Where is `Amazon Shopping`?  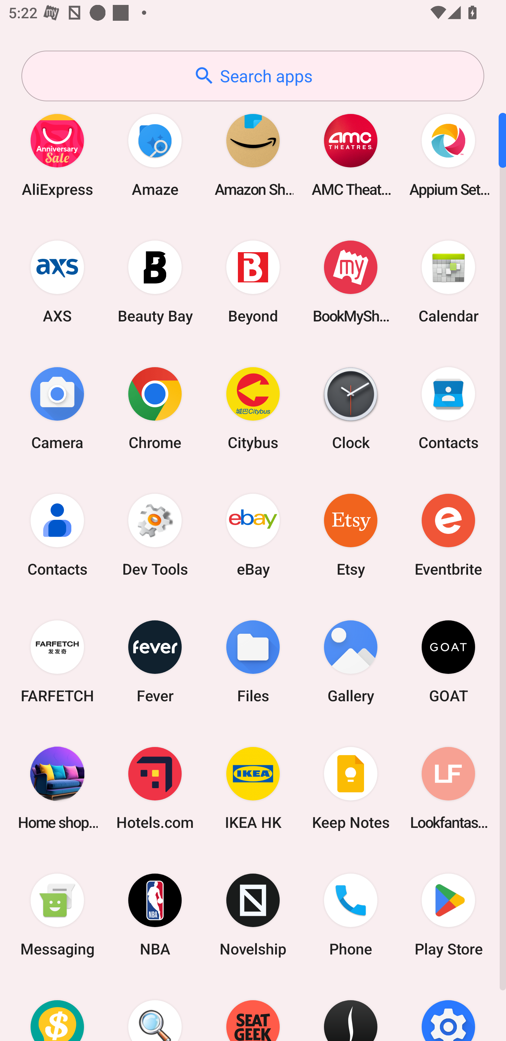 Amazon Shopping is located at coordinates (253, 155).